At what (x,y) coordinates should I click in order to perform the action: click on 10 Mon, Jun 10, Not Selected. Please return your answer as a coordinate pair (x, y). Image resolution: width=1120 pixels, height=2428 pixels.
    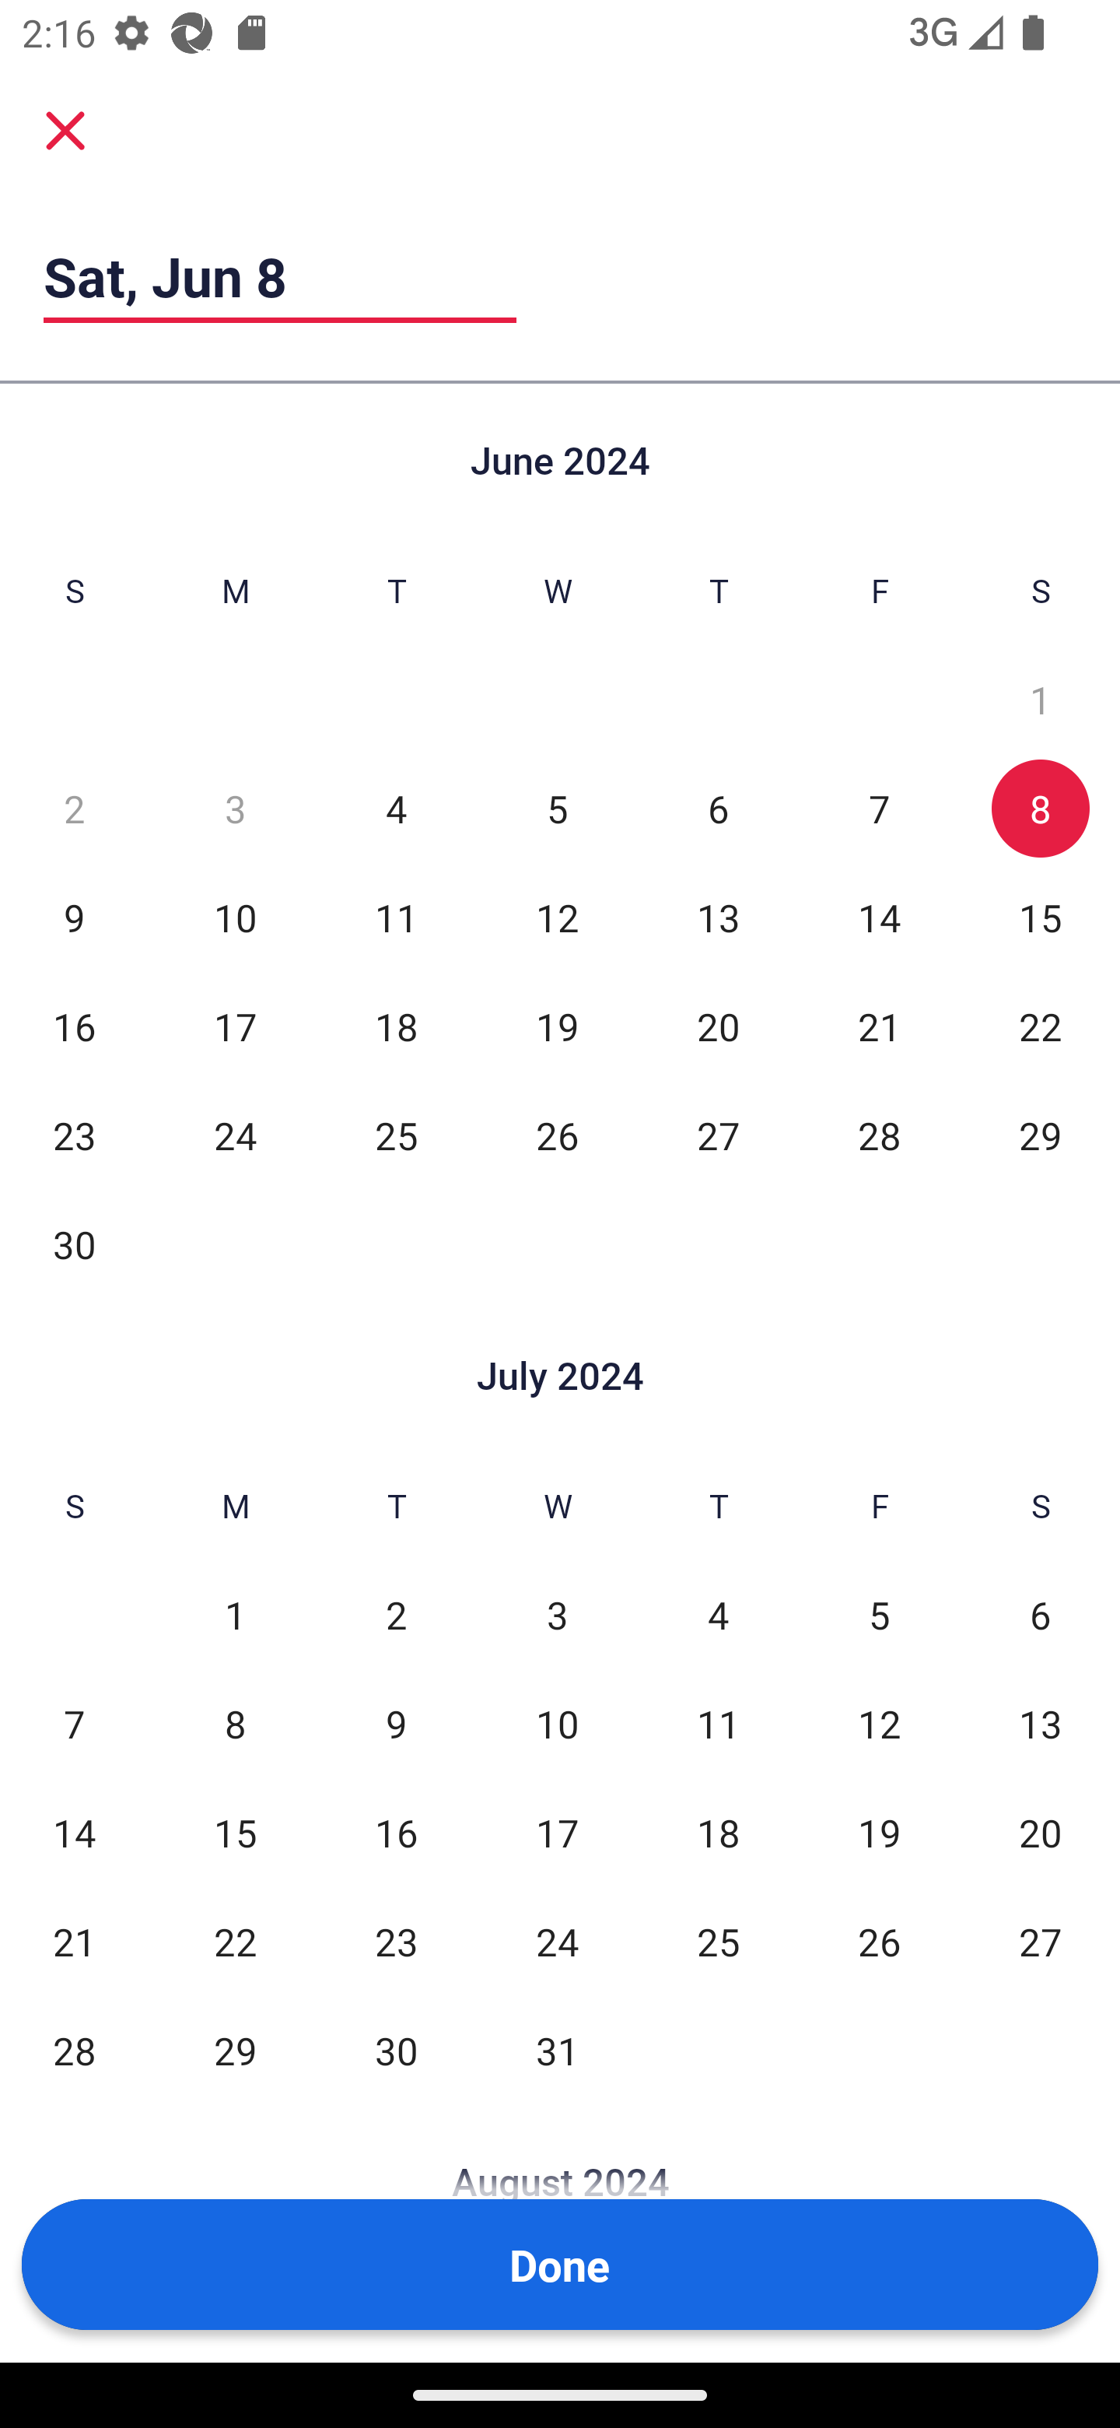
    Looking at the image, I should click on (235, 917).